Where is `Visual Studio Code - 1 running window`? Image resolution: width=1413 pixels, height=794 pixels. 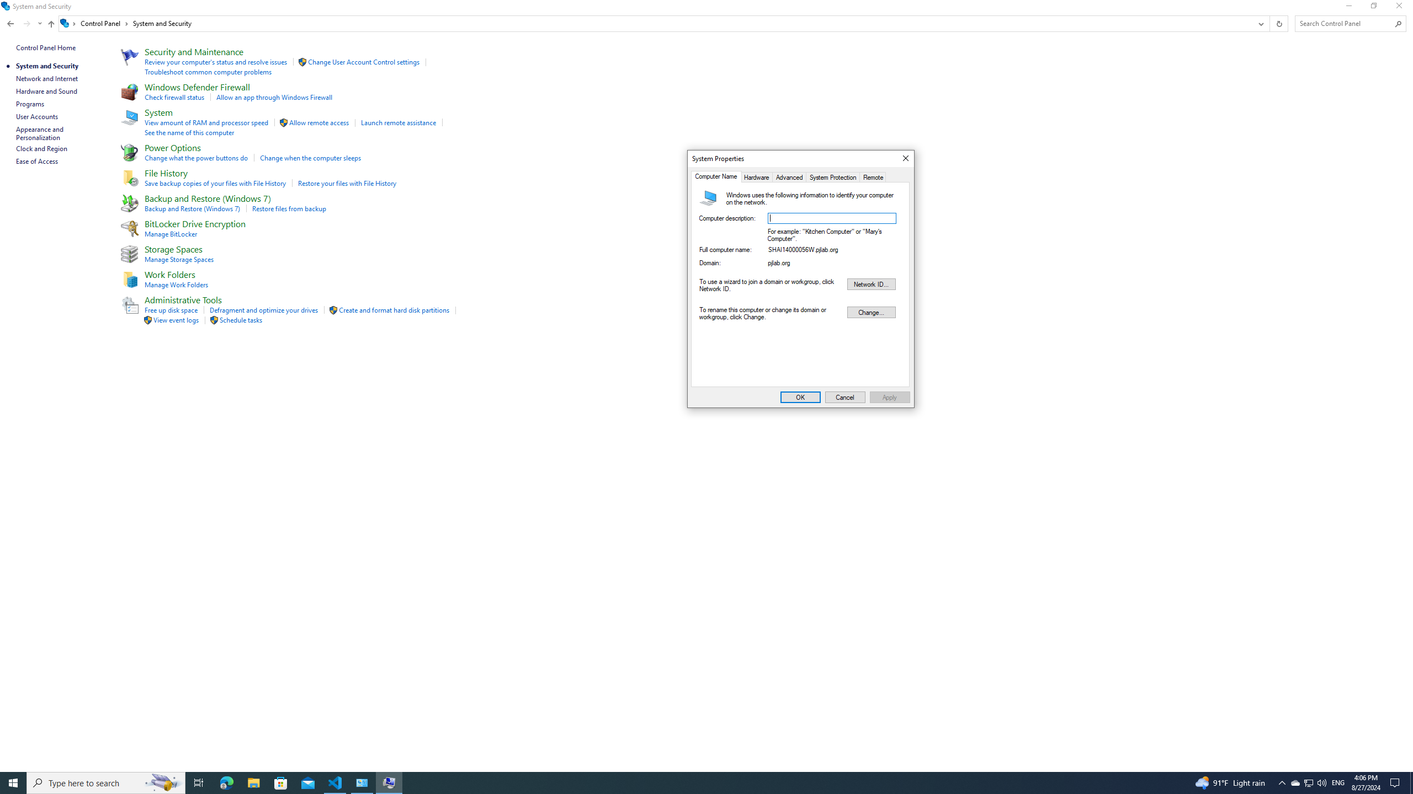
Visual Studio Code - 1 running window is located at coordinates (905, 159).